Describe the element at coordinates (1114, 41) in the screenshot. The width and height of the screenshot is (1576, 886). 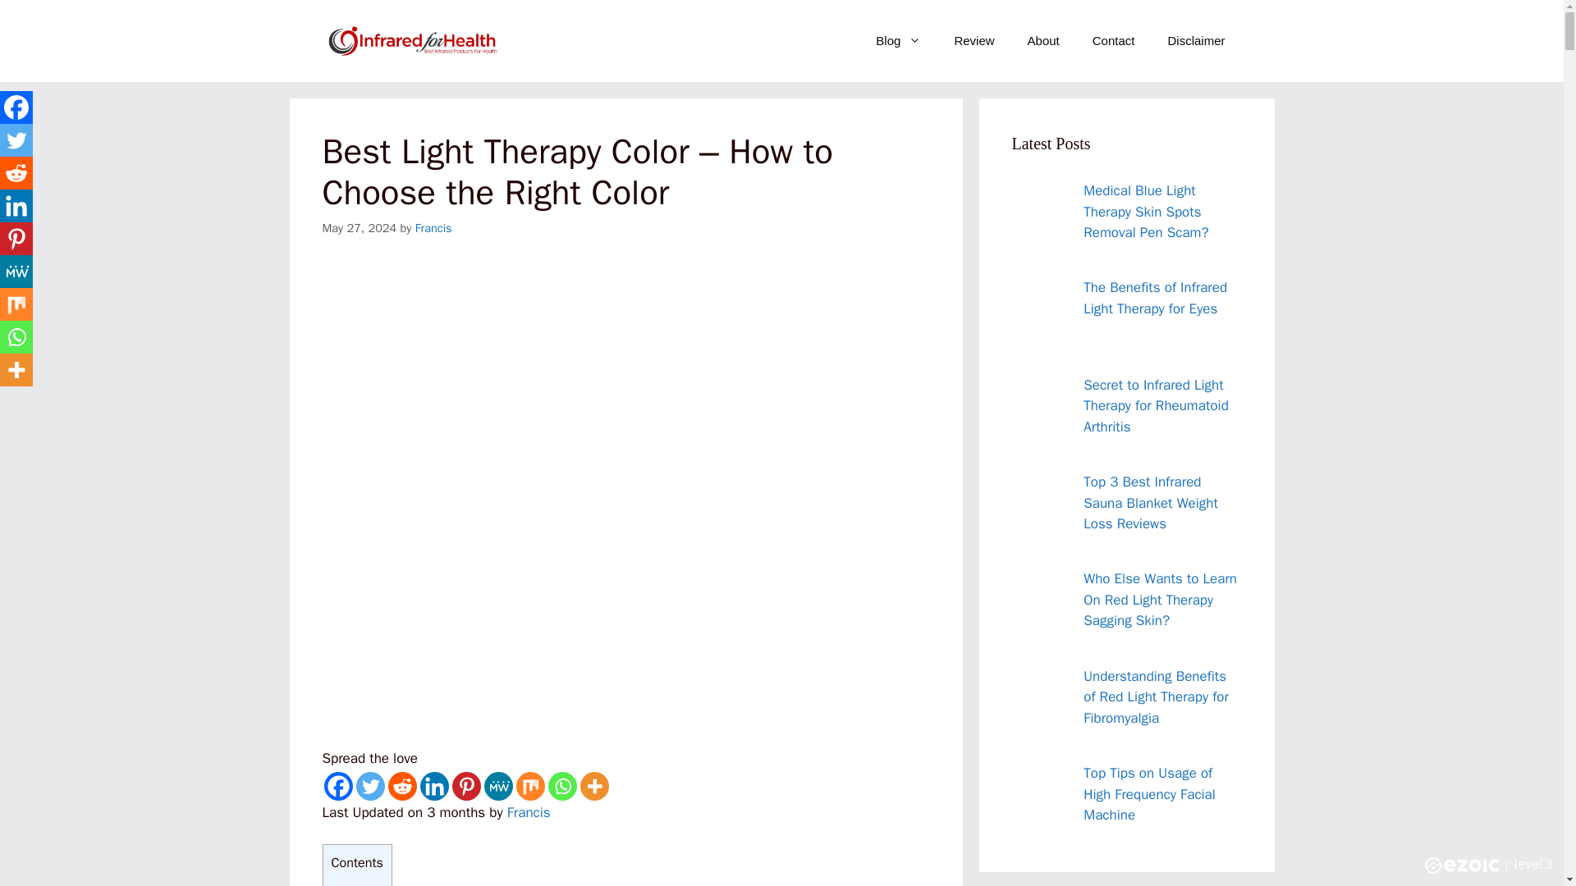
I see `Contact` at that location.